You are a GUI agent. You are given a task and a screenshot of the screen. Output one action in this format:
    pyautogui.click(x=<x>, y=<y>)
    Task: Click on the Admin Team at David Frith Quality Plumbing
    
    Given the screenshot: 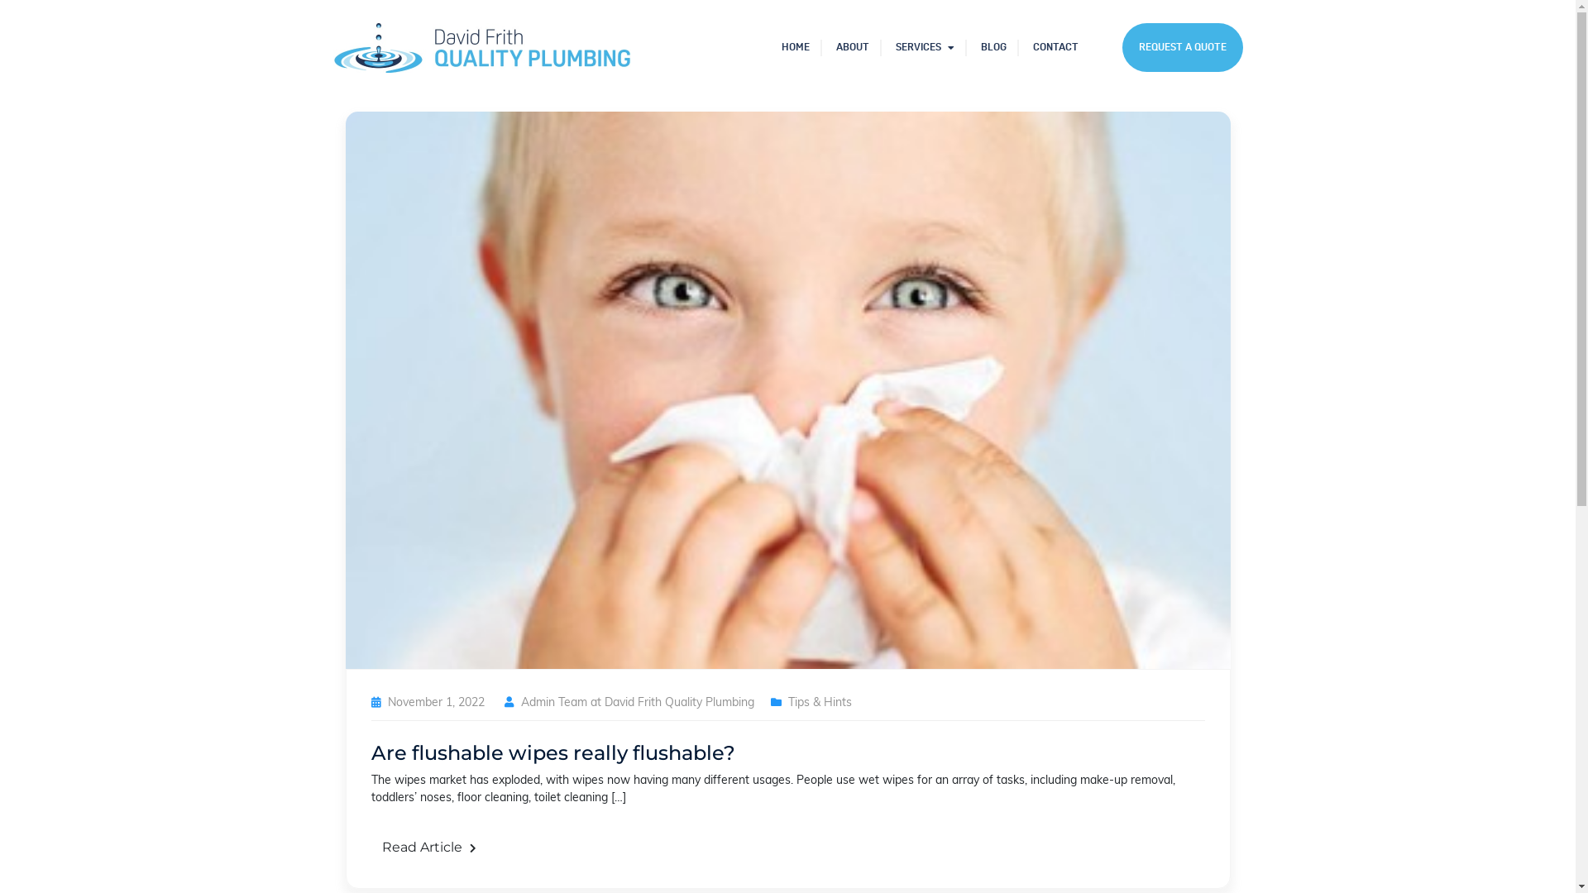 What is the action you would take?
    pyautogui.click(x=638, y=703)
    